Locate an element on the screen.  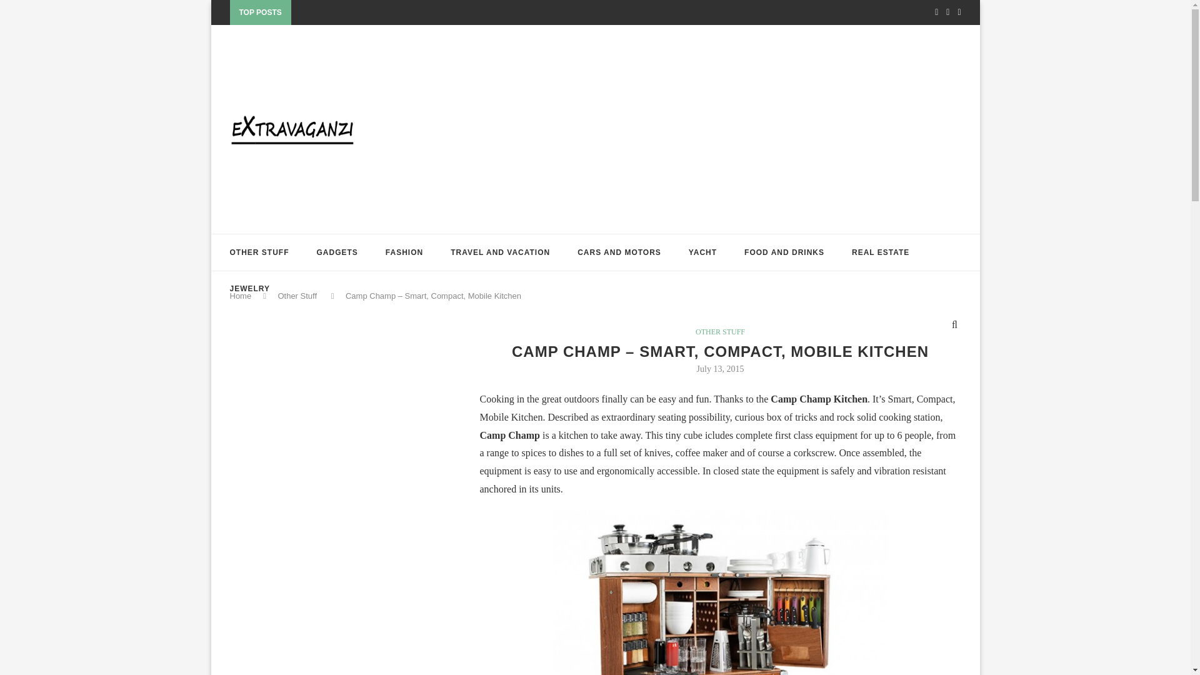
REAL ESTATE is located at coordinates (881, 252).